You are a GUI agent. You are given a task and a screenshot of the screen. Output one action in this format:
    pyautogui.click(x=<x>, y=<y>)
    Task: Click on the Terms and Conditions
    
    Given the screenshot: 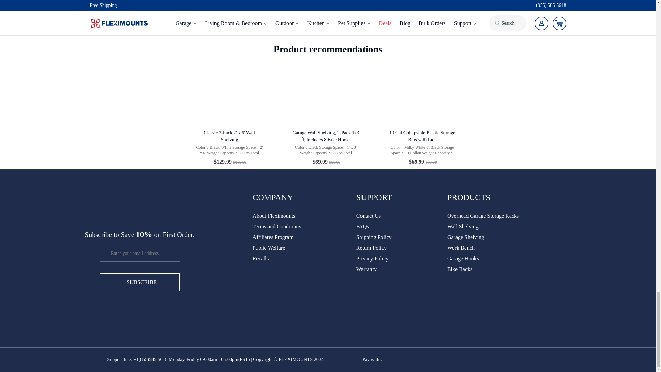 What is the action you would take?
    pyautogui.click(x=277, y=227)
    